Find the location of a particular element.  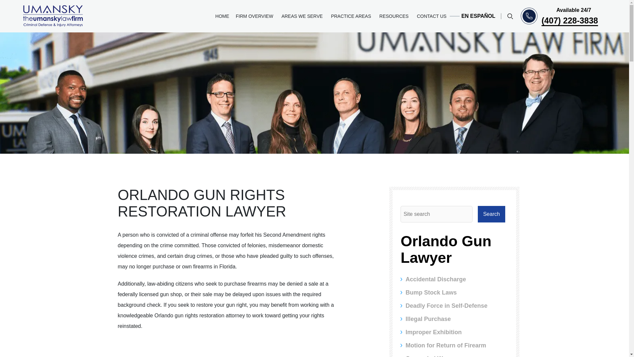

Search is located at coordinates (491, 214).